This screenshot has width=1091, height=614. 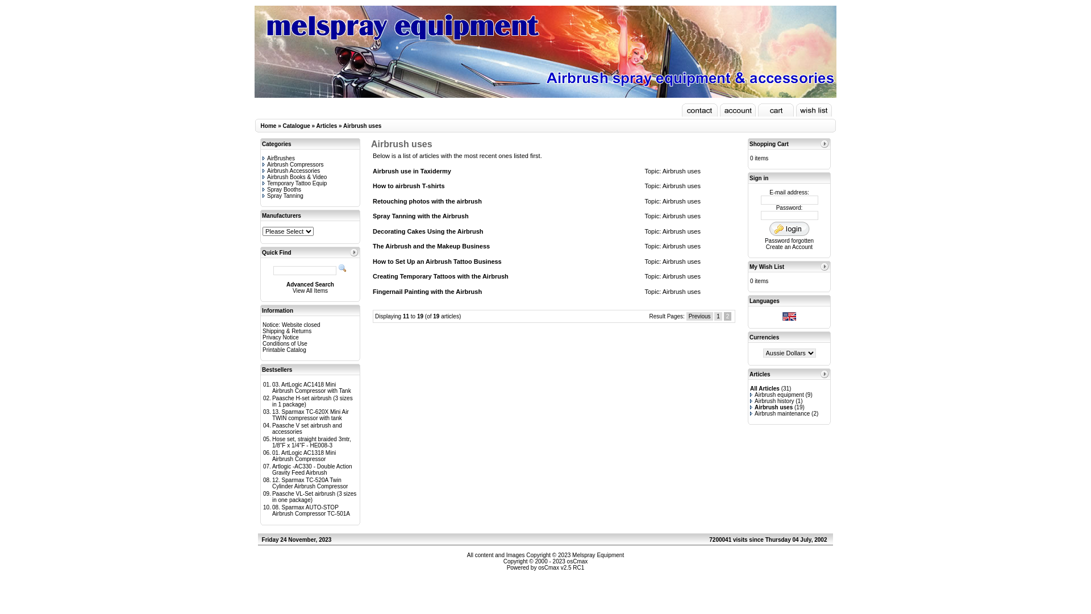 I want to click on  Quick Find , so click(x=343, y=268).